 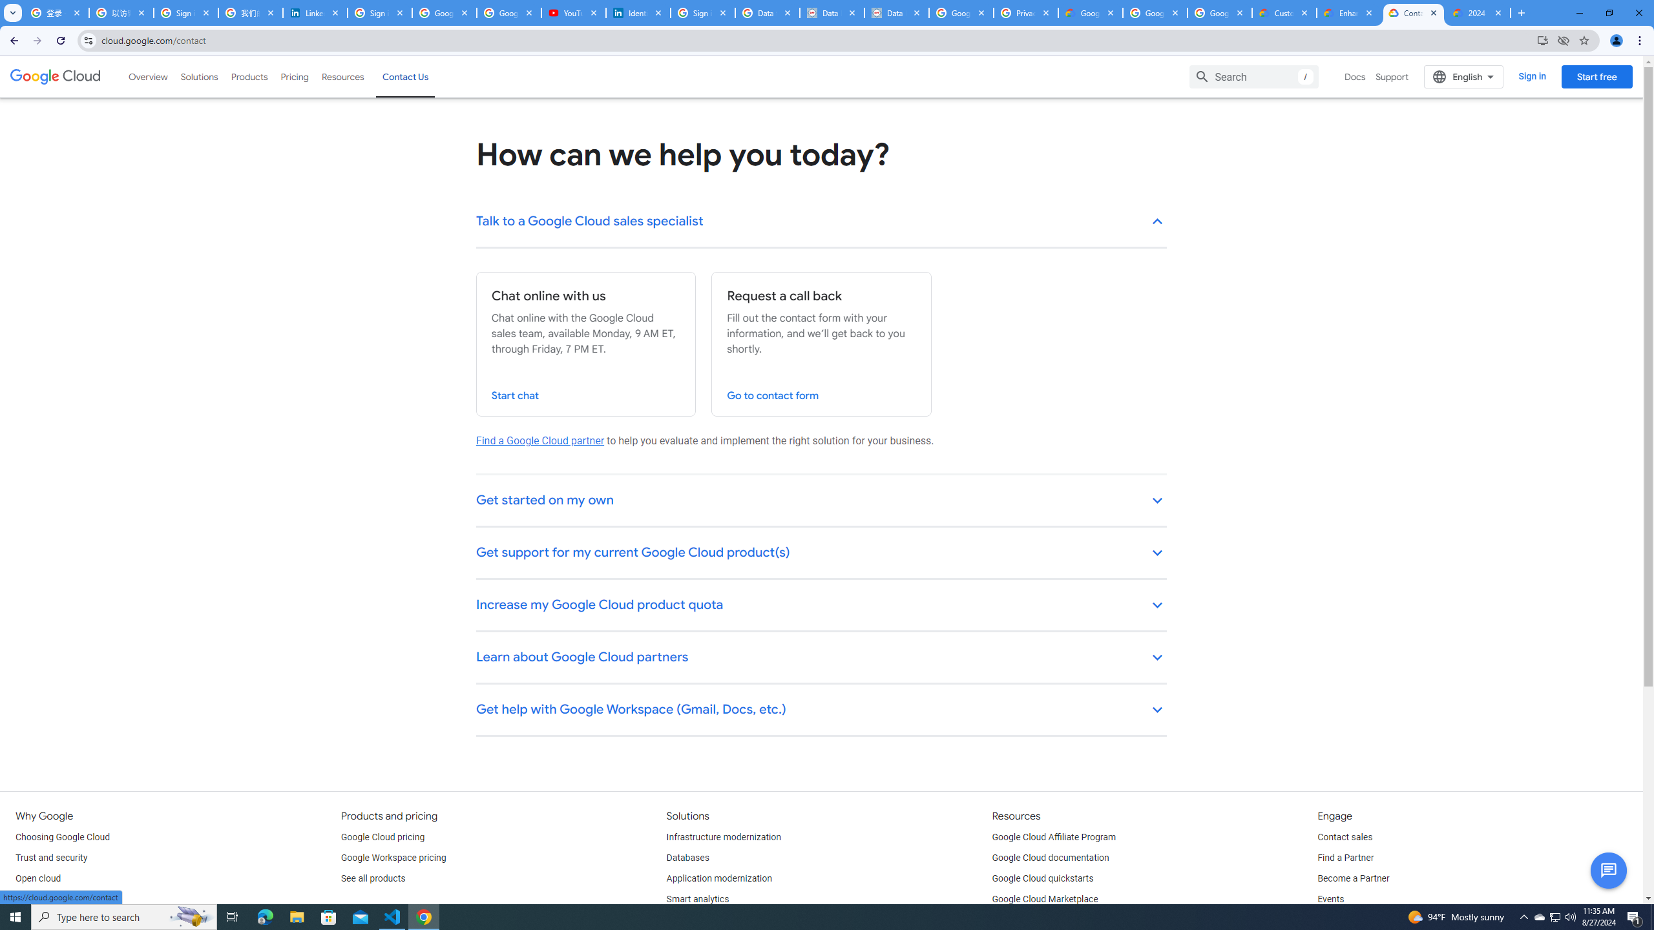 I want to click on Find a Google Cloud partner, so click(x=540, y=440).